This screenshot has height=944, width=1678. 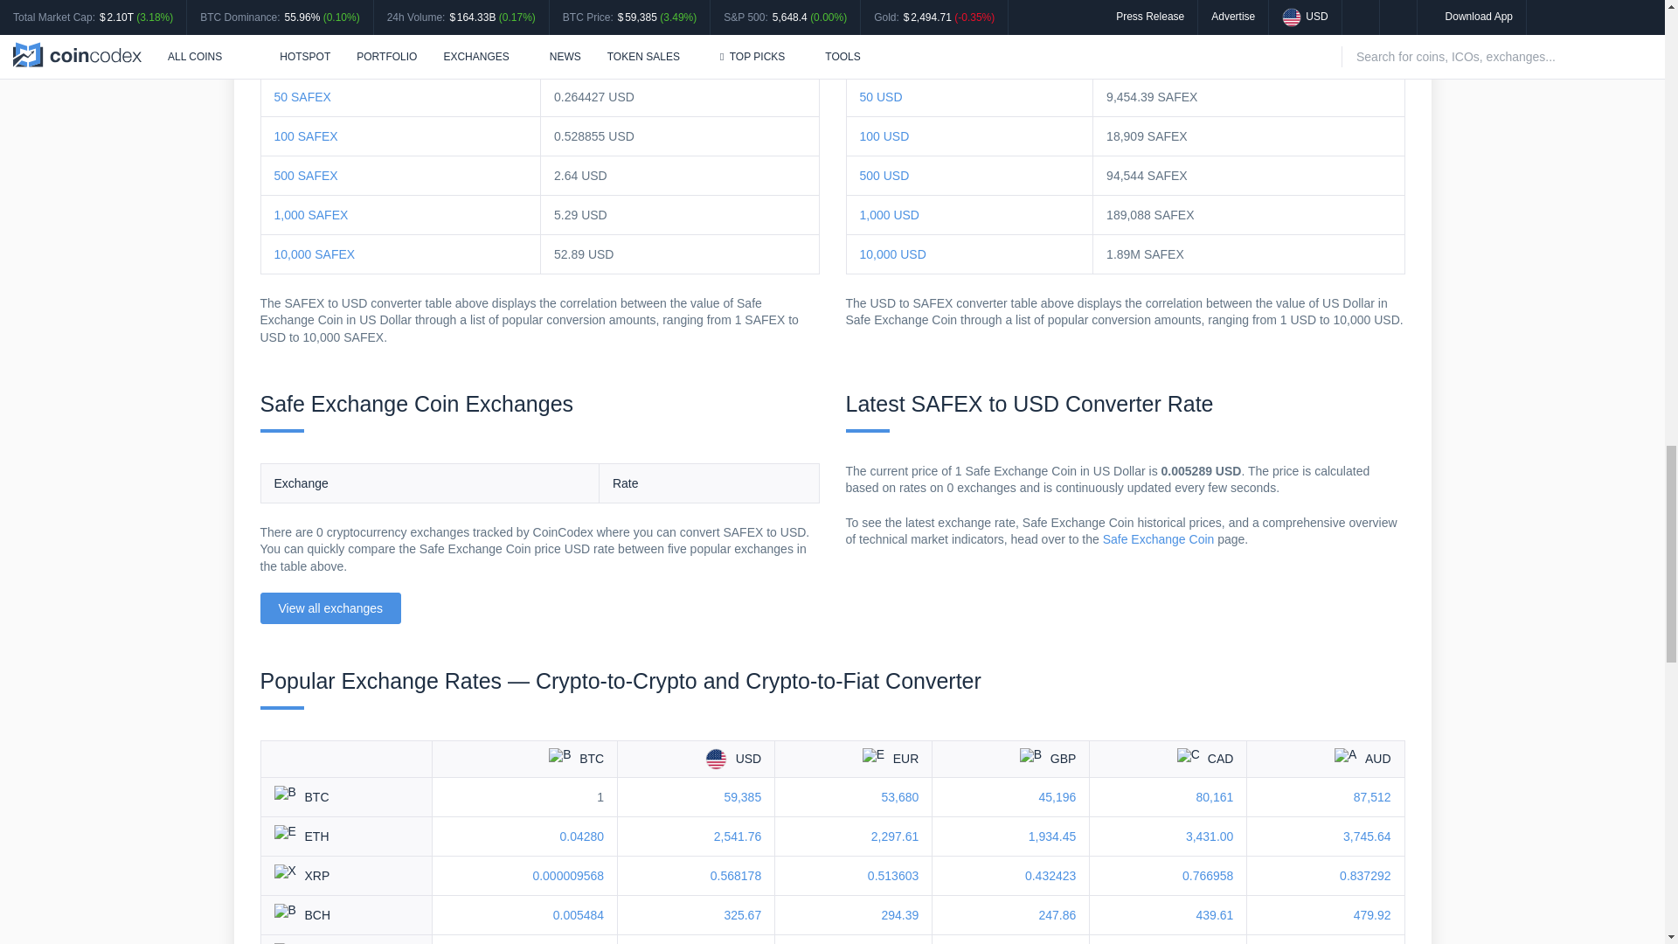 I want to click on 25 USD, so click(x=881, y=58).